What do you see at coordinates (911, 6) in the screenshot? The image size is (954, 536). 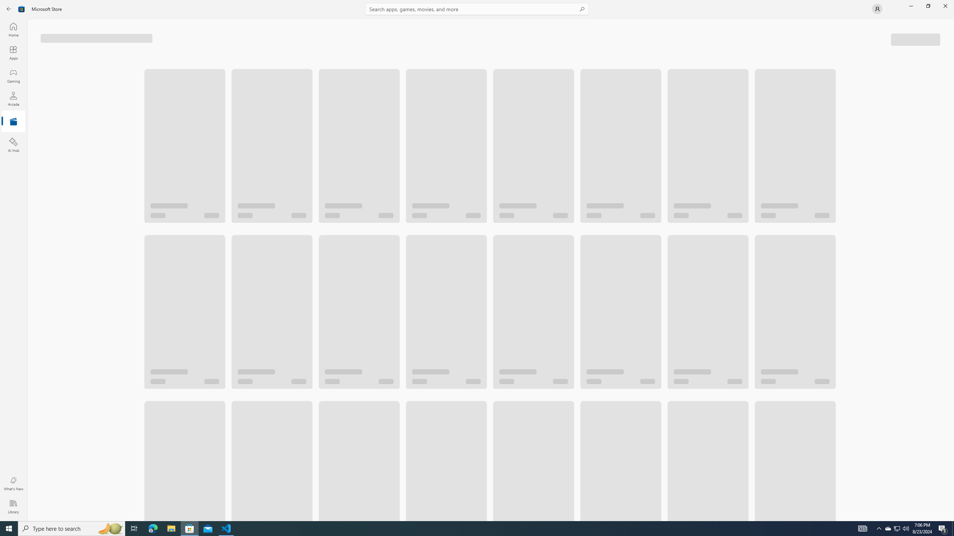 I see `Minimize Microsoft Store` at bounding box center [911, 6].